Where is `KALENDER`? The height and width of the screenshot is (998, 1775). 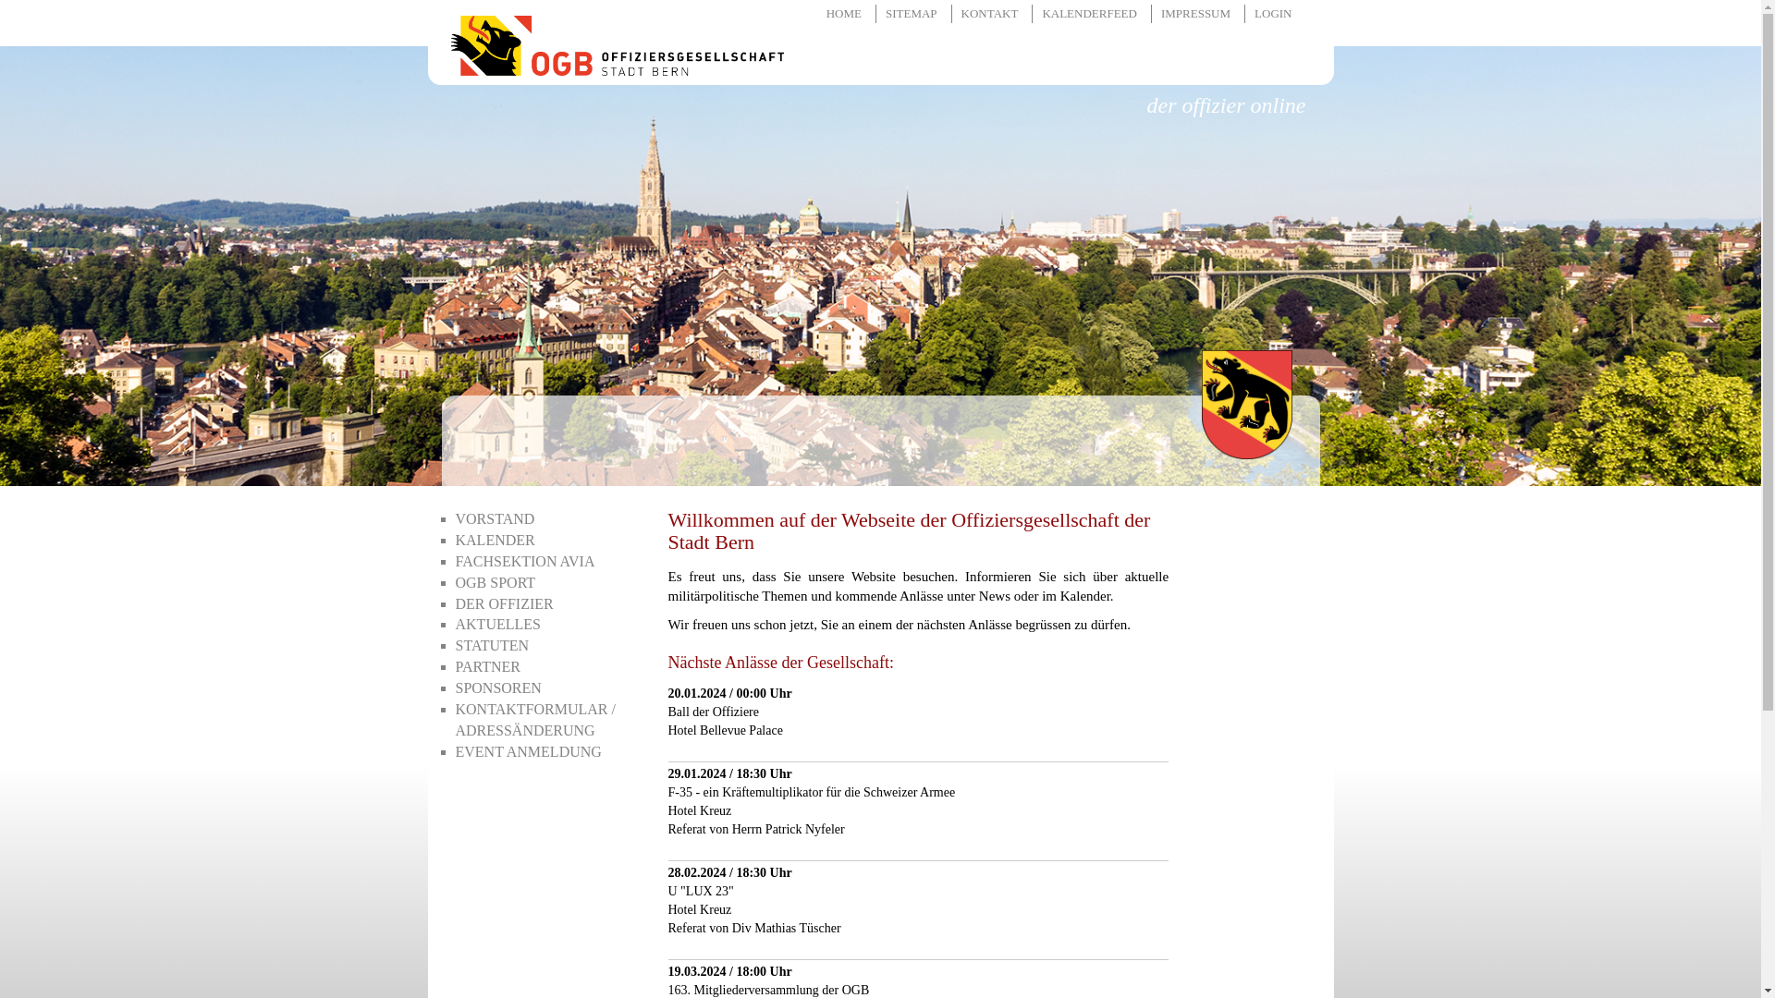 KALENDER is located at coordinates (547, 542).